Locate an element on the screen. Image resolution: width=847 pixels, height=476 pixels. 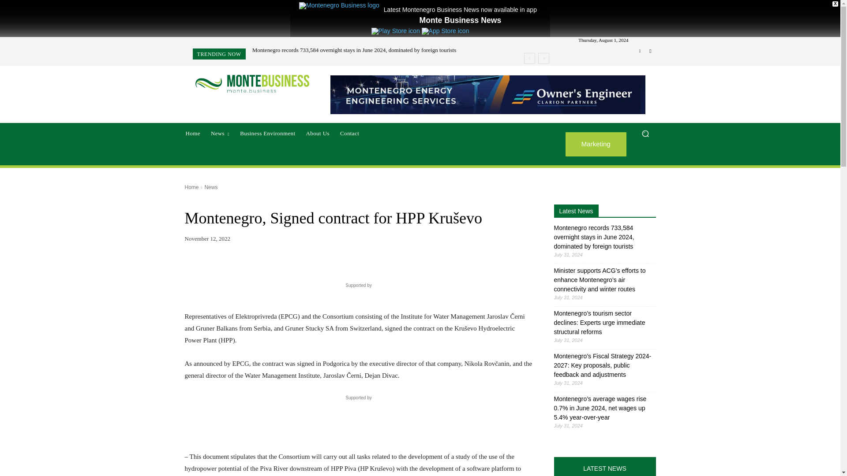
About Us is located at coordinates (318, 133).